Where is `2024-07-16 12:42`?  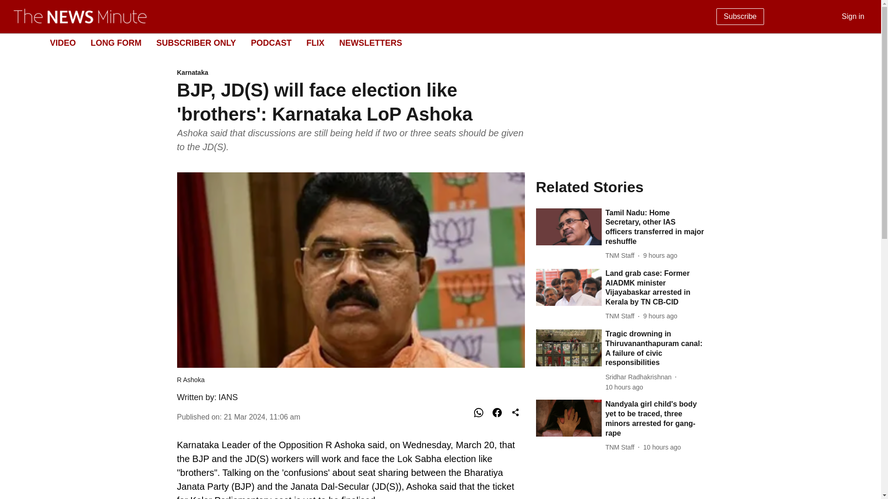
2024-07-16 12:42 is located at coordinates (370, 43).